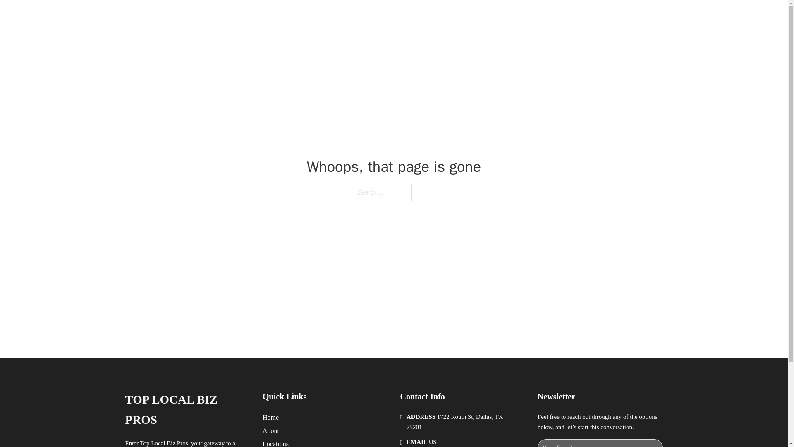 Image resolution: width=794 pixels, height=447 pixels. Describe the element at coordinates (187, 410) in the screenshot. I see `TOP LOCAL BIZ PROS` at that location.